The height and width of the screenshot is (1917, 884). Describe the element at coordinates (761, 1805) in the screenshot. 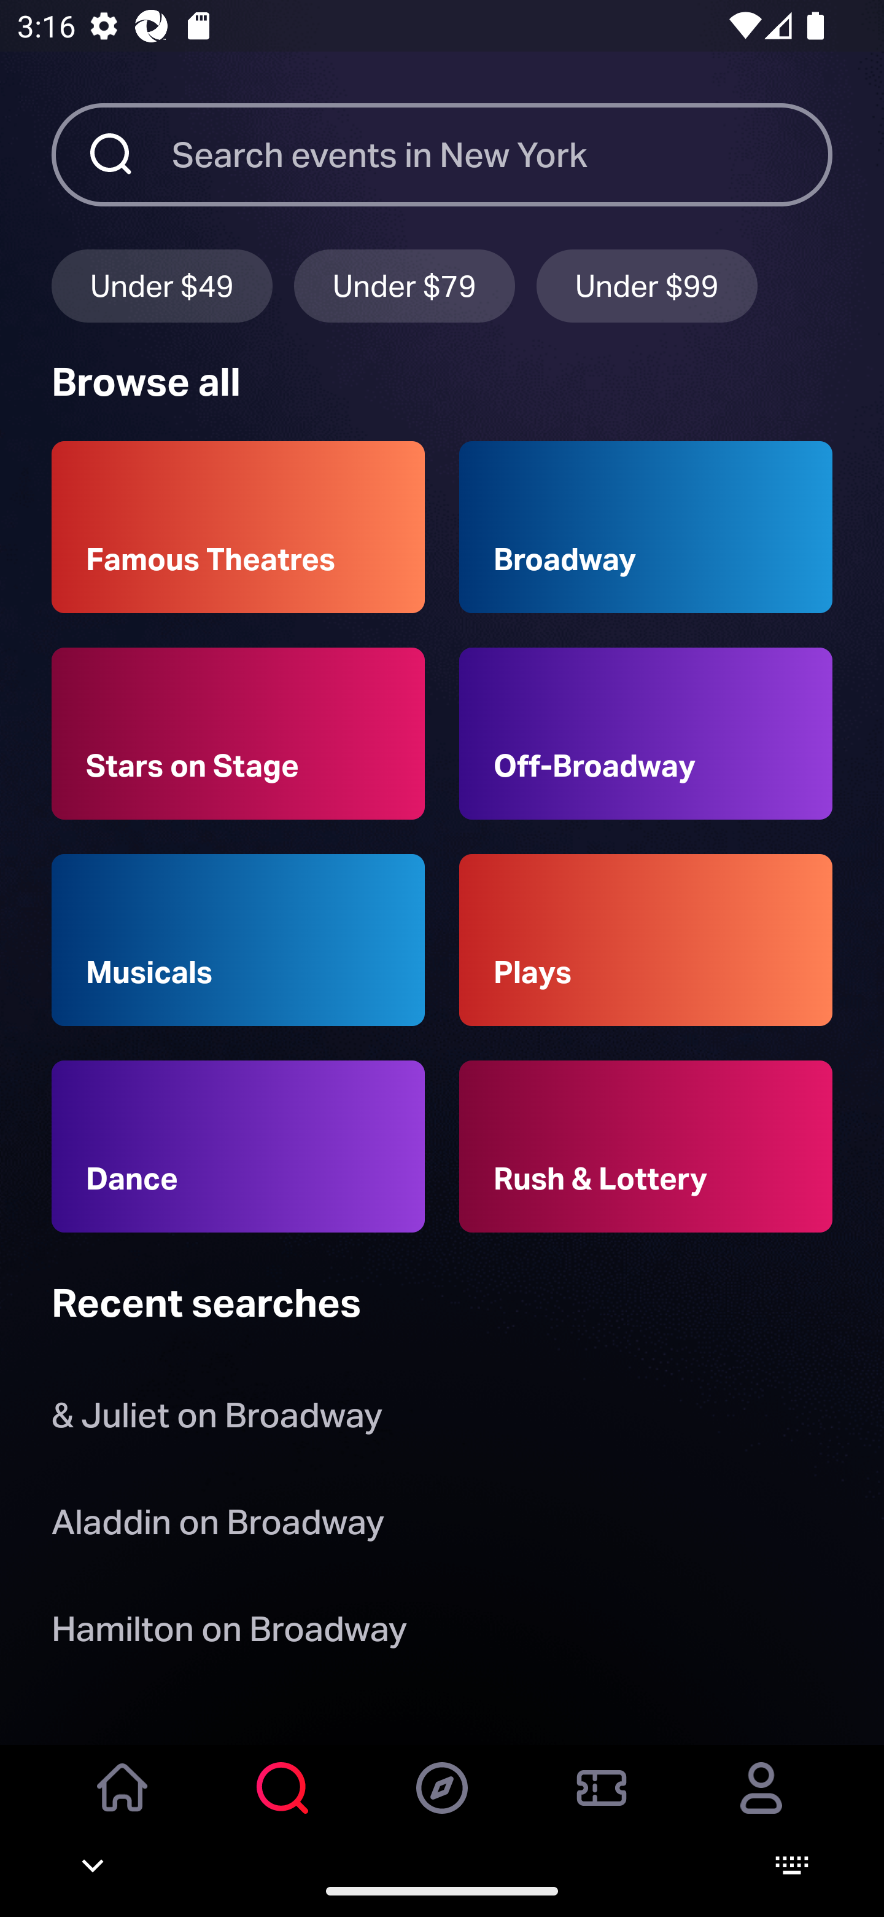

I see `Account` at that location.